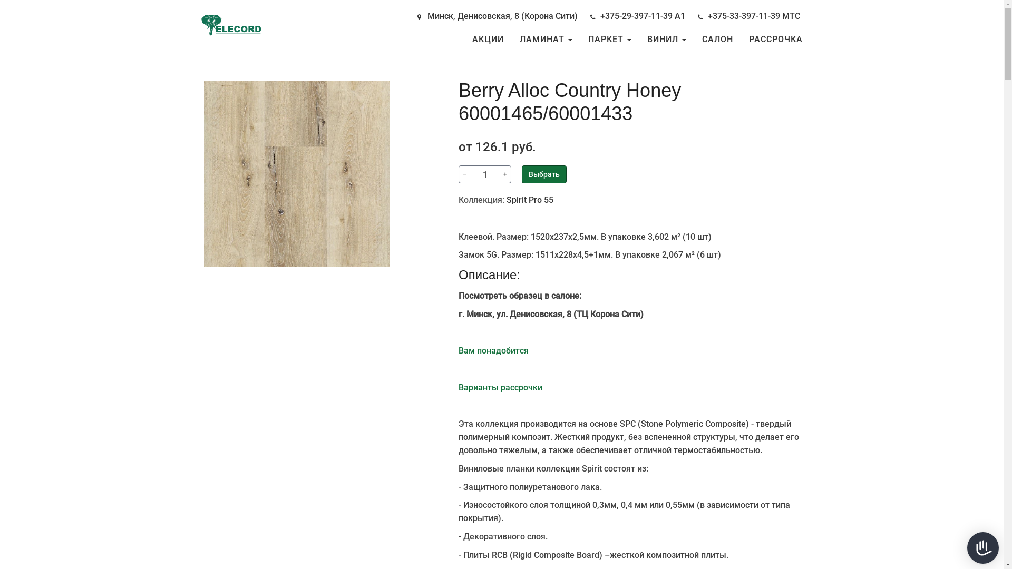 Image resolution: width=1012 pixels, height=569 pixels. Describe the element at coordinates (505, 174) in the screenshot. I see `+` at that location.